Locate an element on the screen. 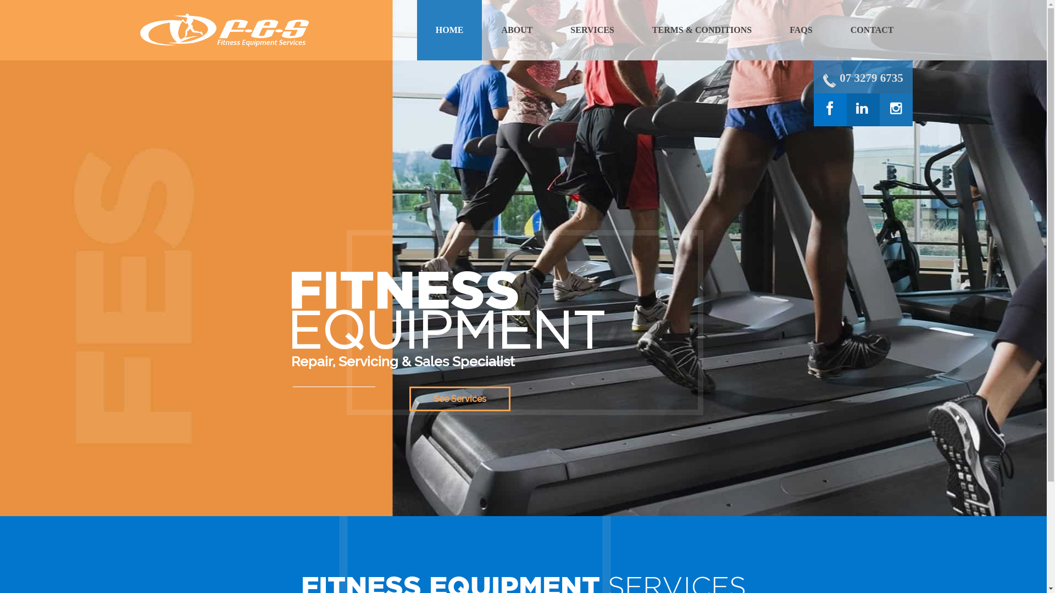  SERVICES is located at coordinates (592, 30).